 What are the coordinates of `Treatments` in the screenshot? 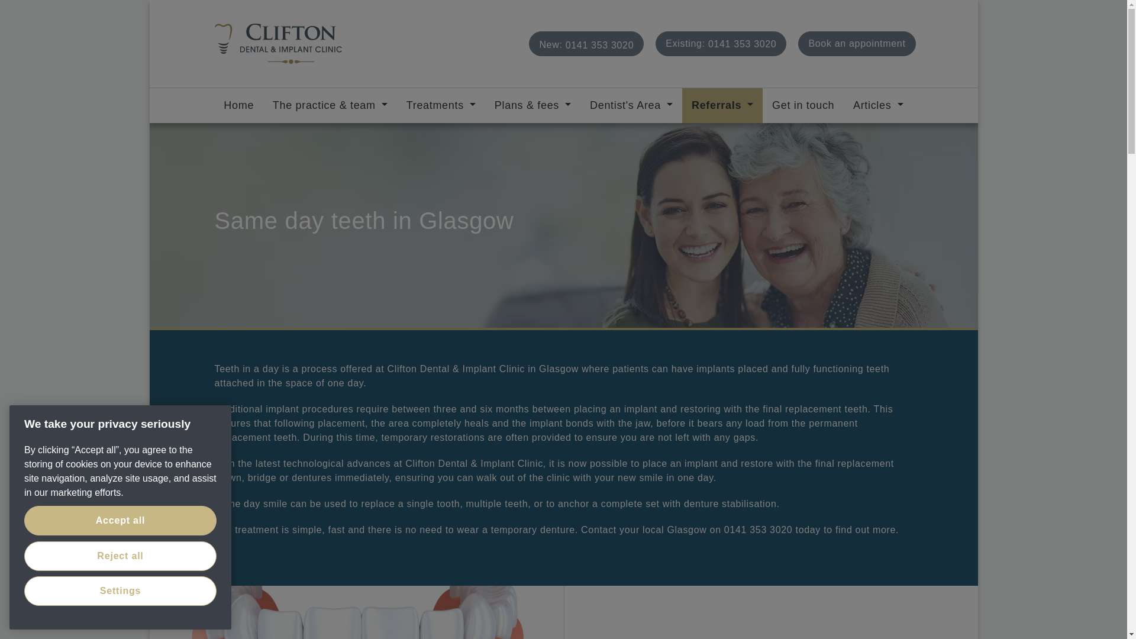 It's located at (238, 104).